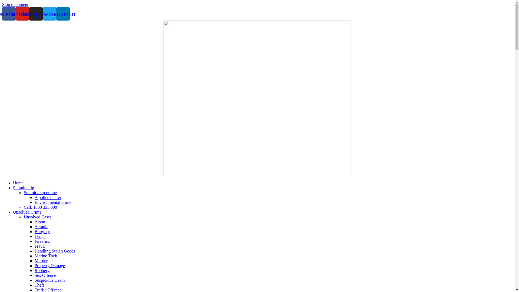 Image resolution: width=519 pixels, height=292 pixels. What do you see at coordinates (39, 285) in the screenshot?
I see `Theft` at bounding box center [39, 285].